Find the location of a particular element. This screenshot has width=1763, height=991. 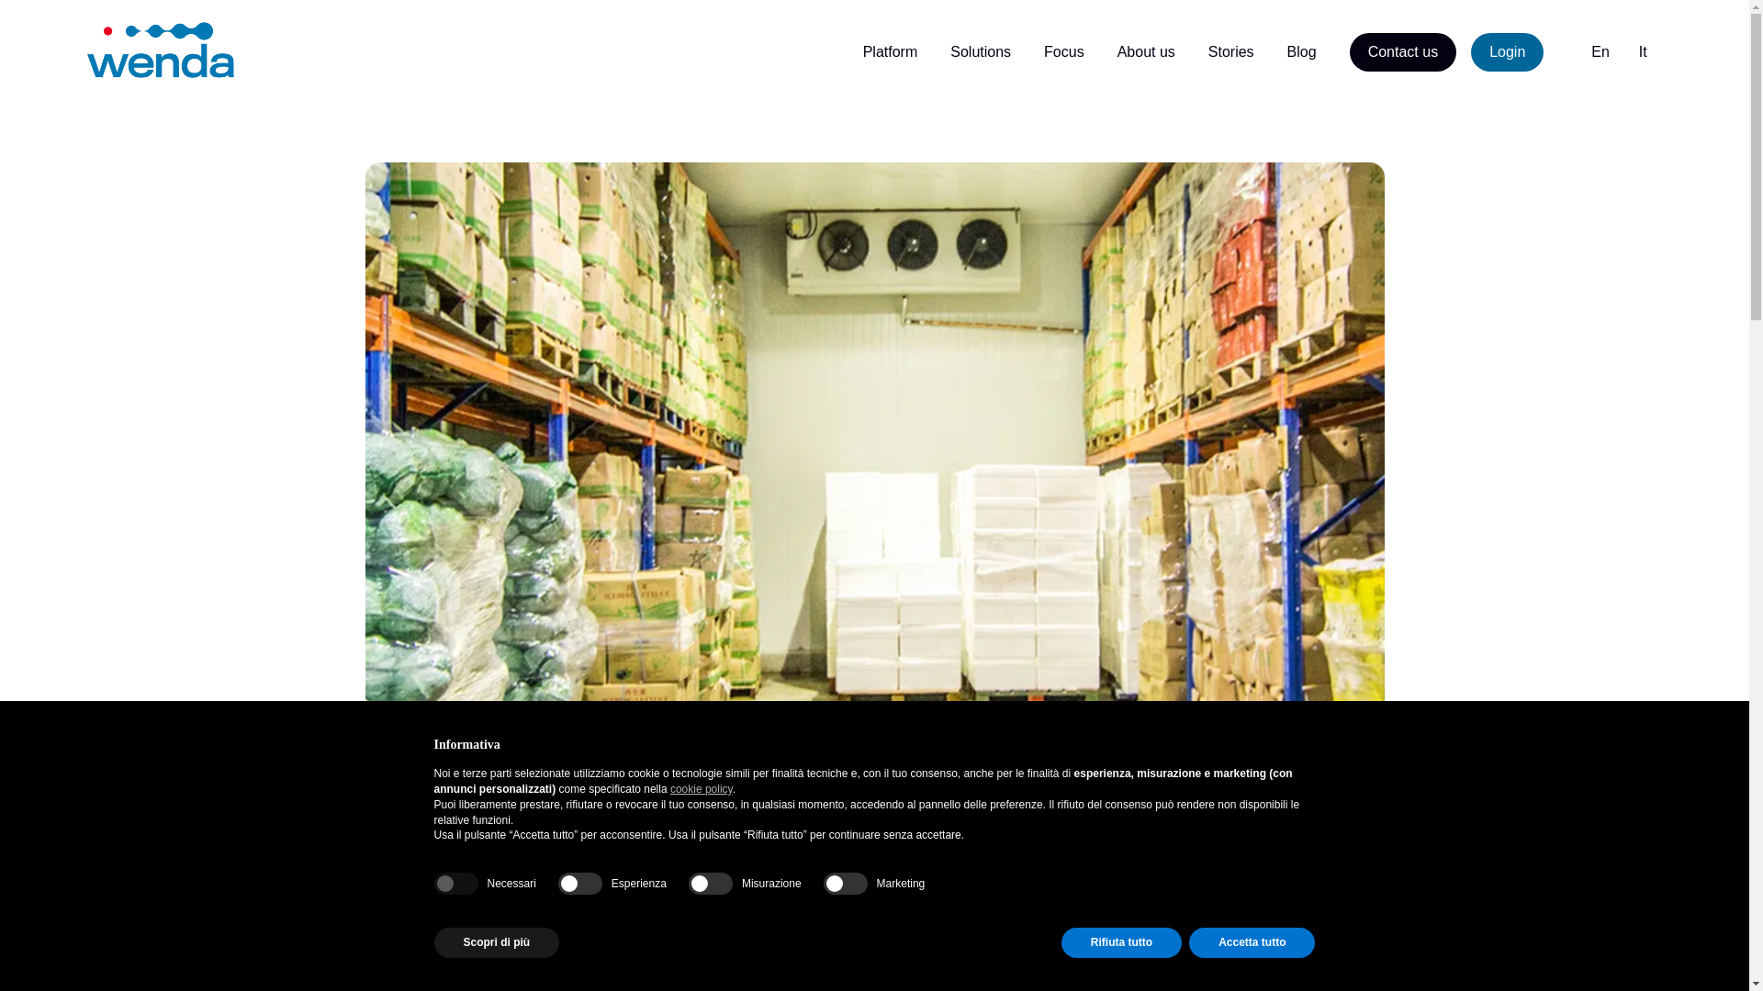

Login is located at coordinates (1507, 51).